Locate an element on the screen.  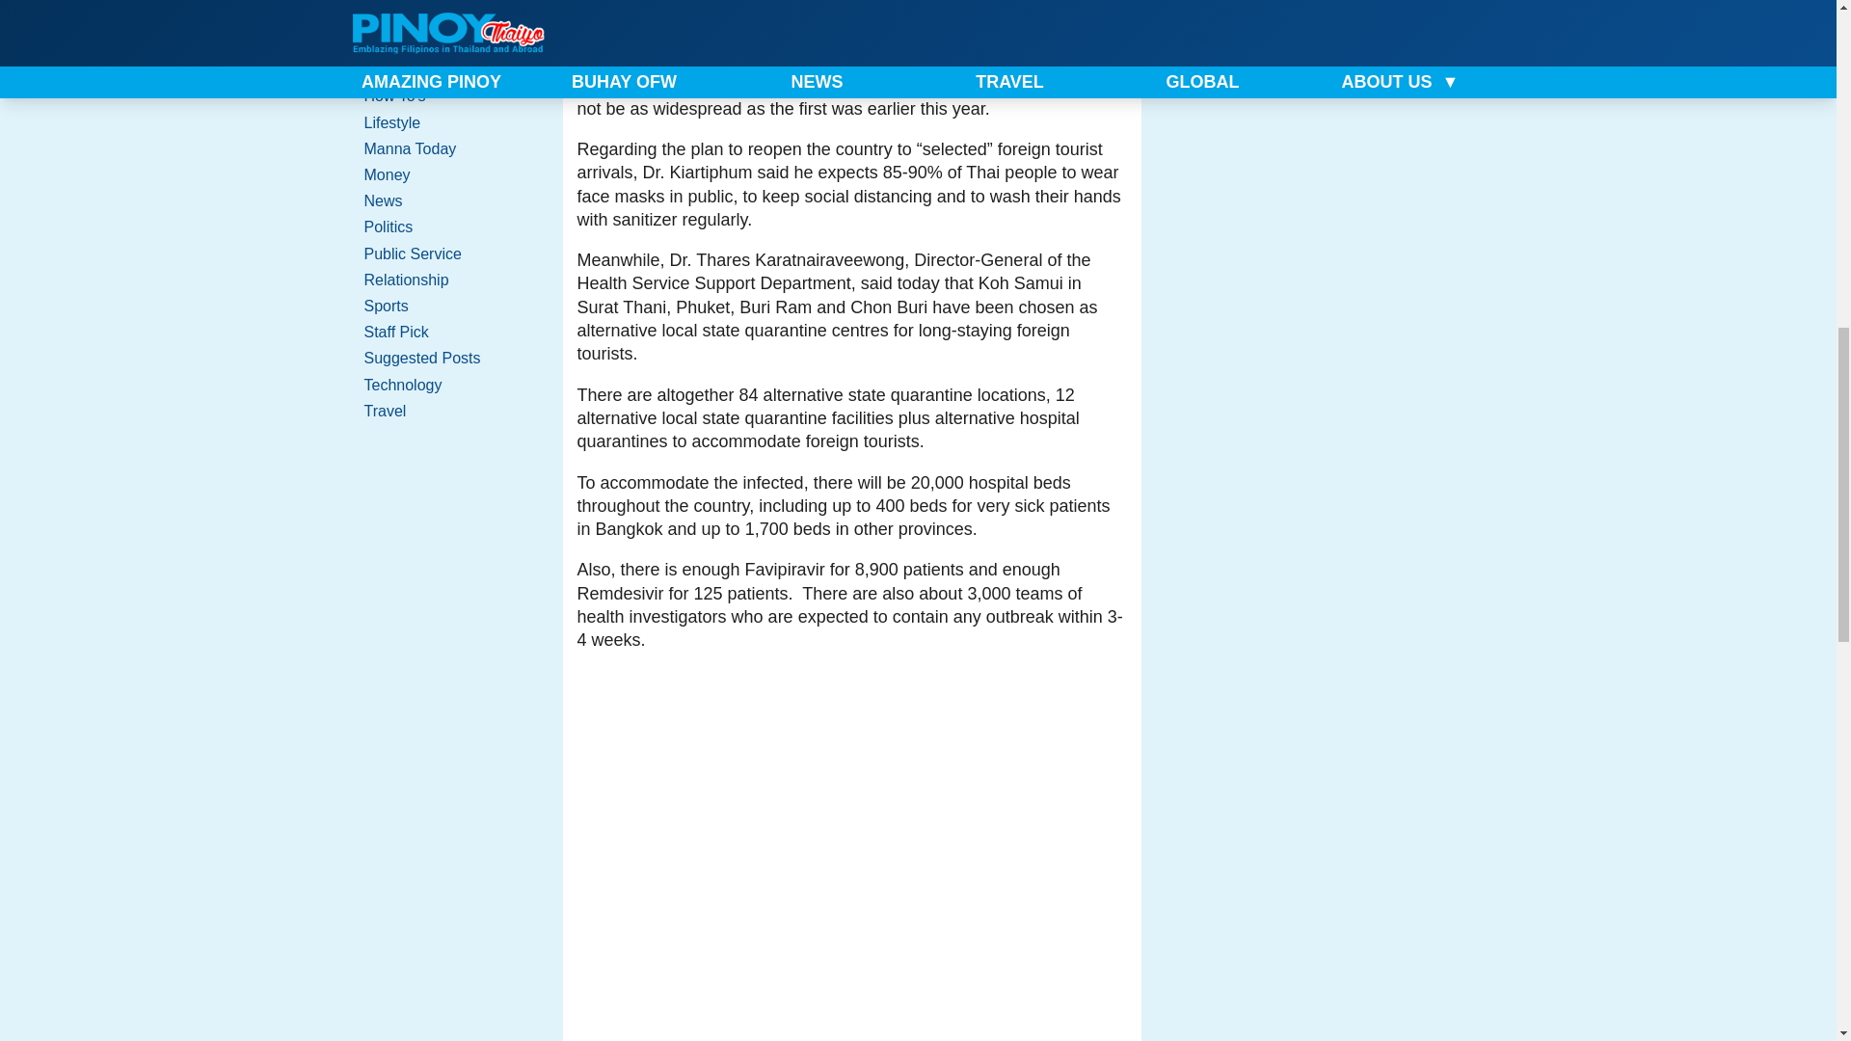
View all posts in Global is located at coordinates (444, 44).